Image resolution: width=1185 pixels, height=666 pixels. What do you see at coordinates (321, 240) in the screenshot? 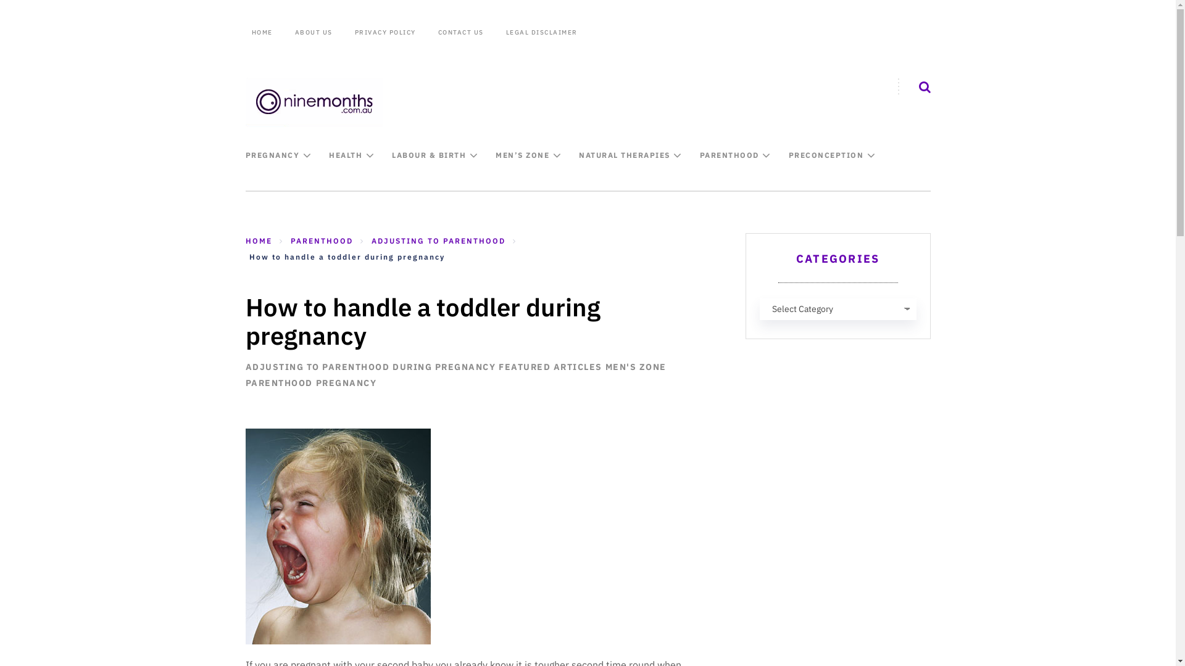
I see `PARENTHOOD` at bounding box center [321, 240].